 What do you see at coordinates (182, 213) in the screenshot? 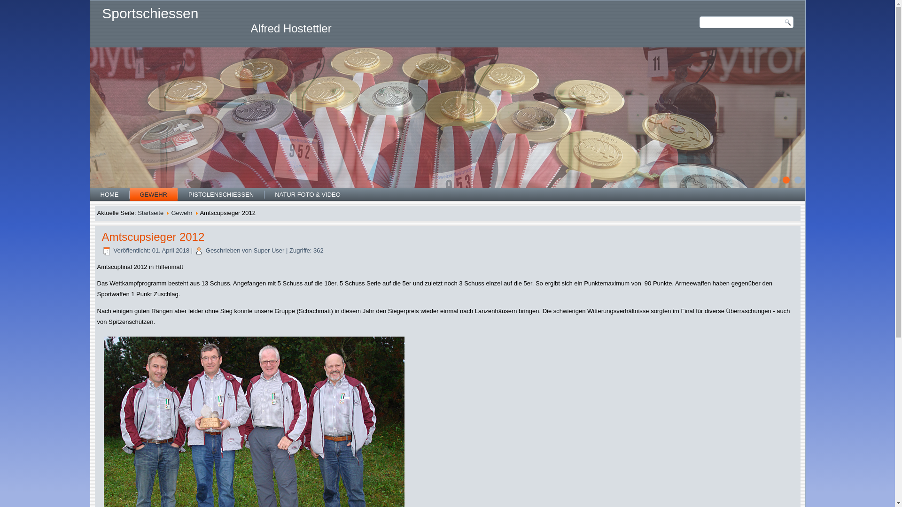
I see `Gewehr` at bounding box center [182, 213].